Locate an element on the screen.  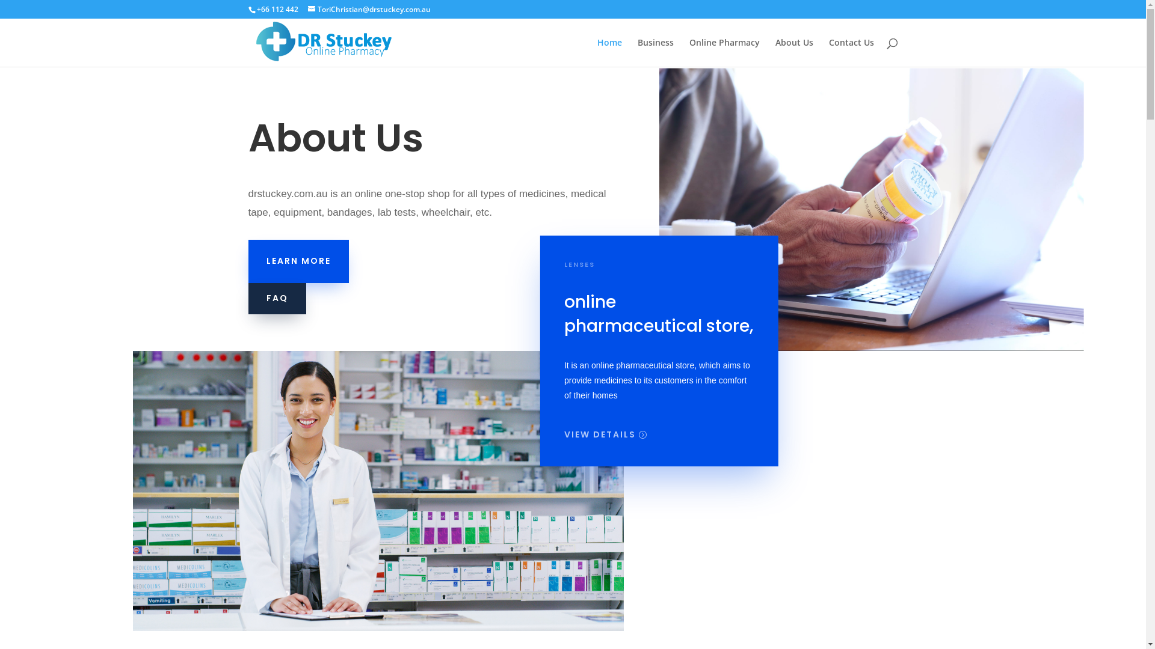
ToriChristian@drstuckey.com.au is located at coordinates (369, 10).